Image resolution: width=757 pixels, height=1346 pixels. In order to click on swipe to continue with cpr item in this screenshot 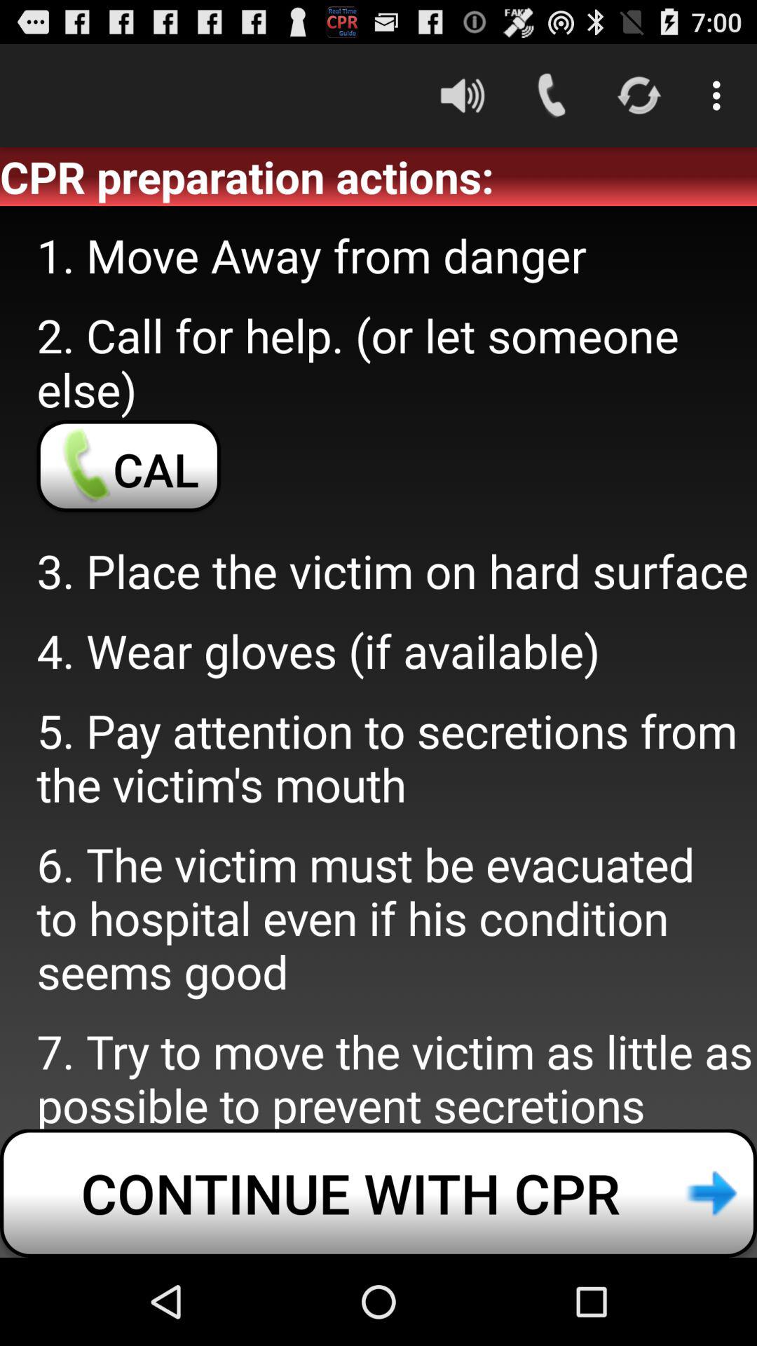, I will do `click(378, 1193)`.